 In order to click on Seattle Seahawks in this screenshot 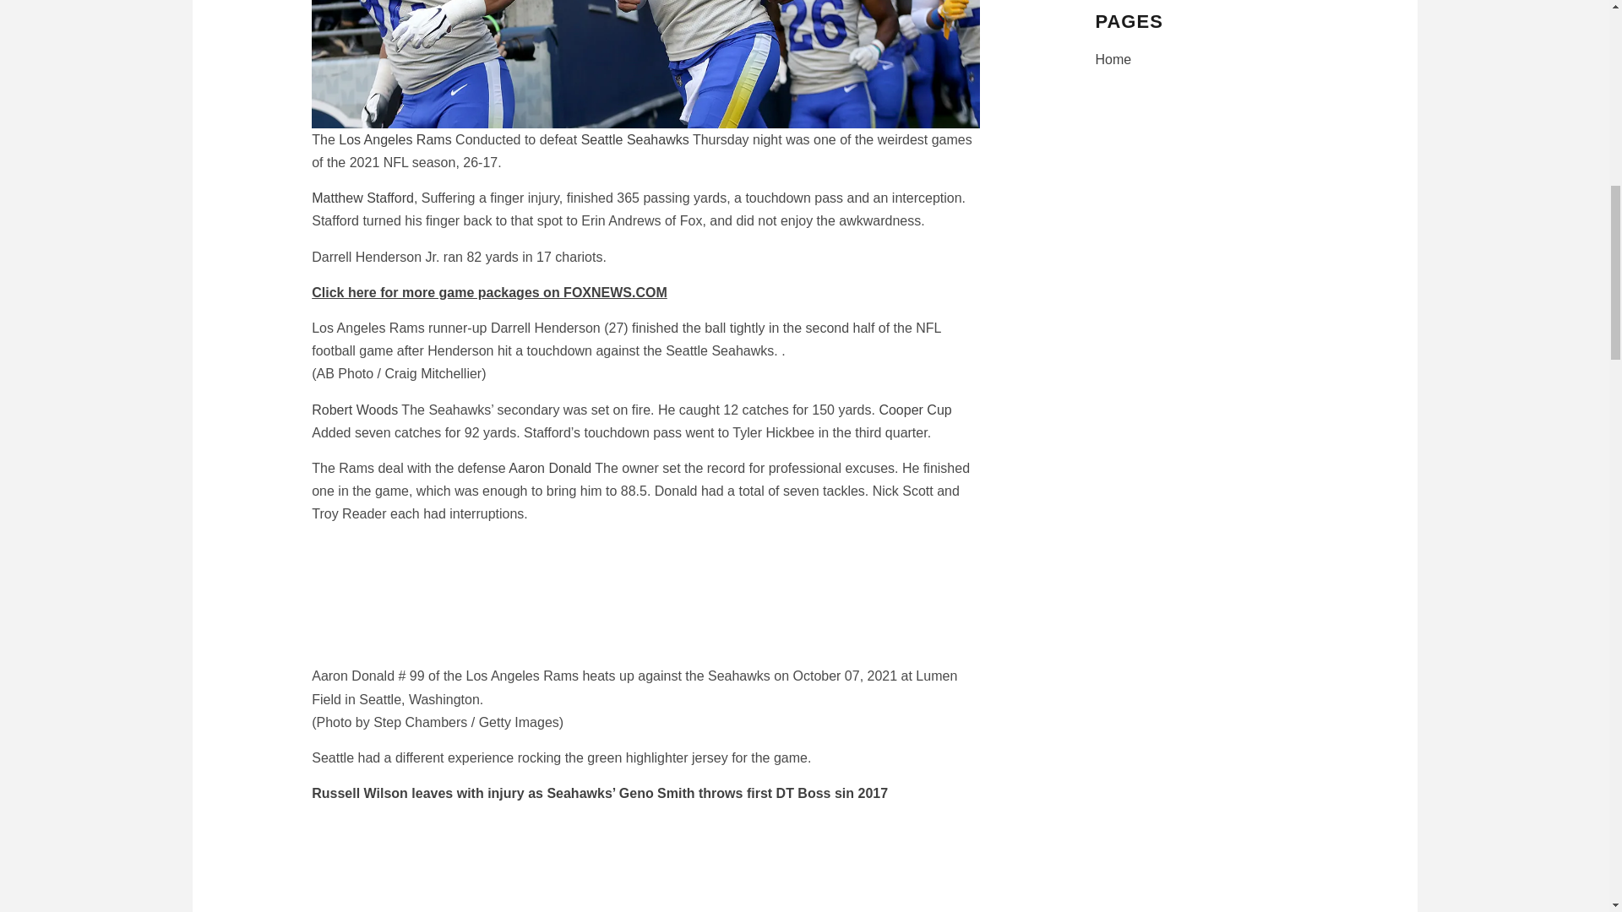, I will do `click(635, 138)`.